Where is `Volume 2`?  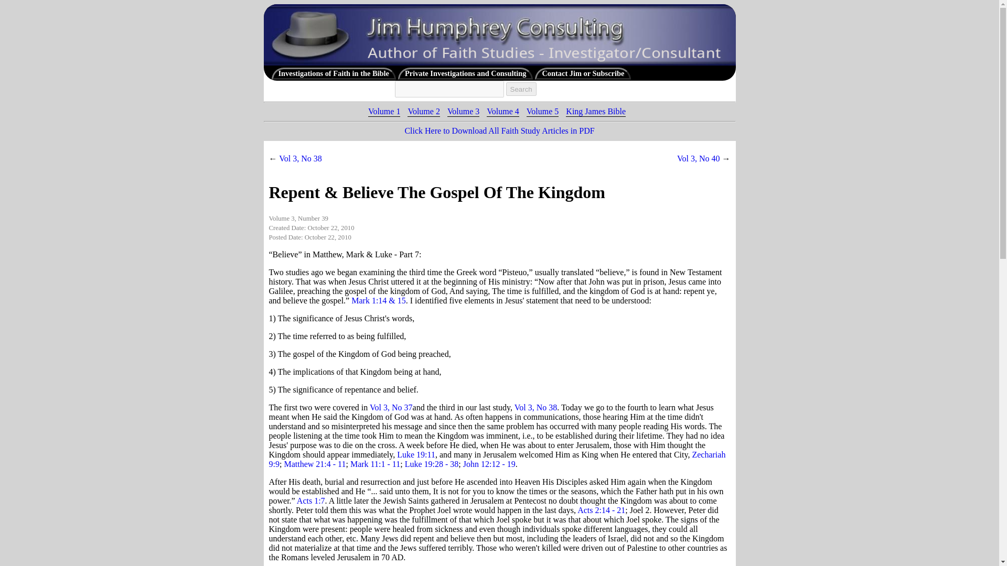 Volume 2 is located at coordinates (423, 111).